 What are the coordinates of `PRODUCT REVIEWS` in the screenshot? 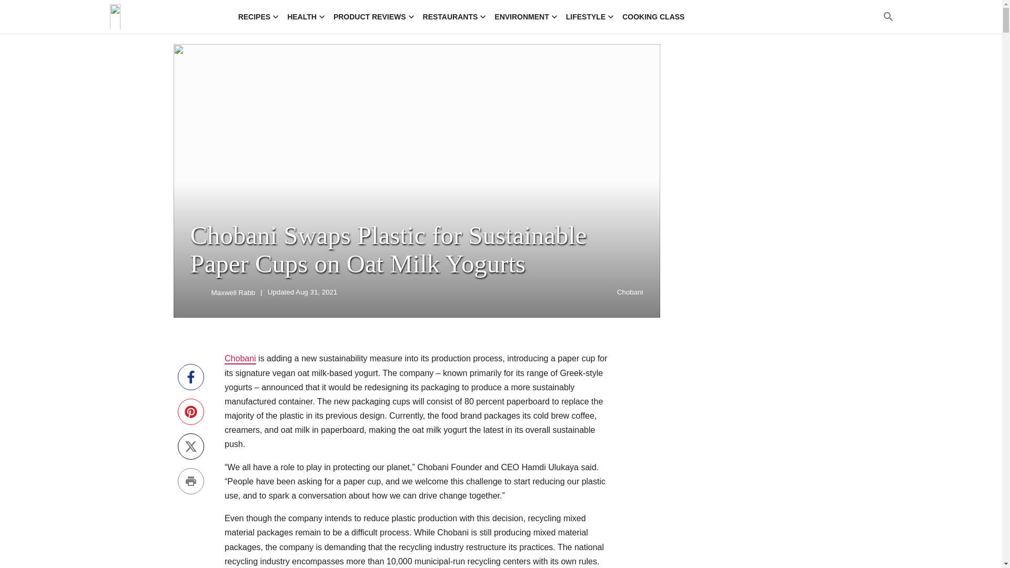 It's located at (373, 17).